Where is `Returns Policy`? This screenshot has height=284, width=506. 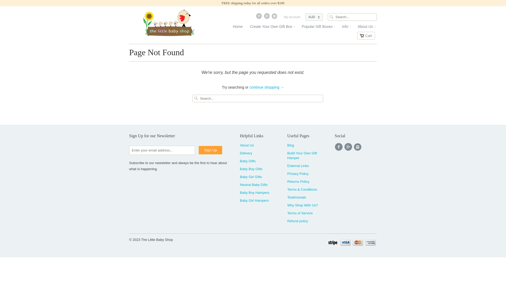 Returns Policy is located at coordinates (298, 181).